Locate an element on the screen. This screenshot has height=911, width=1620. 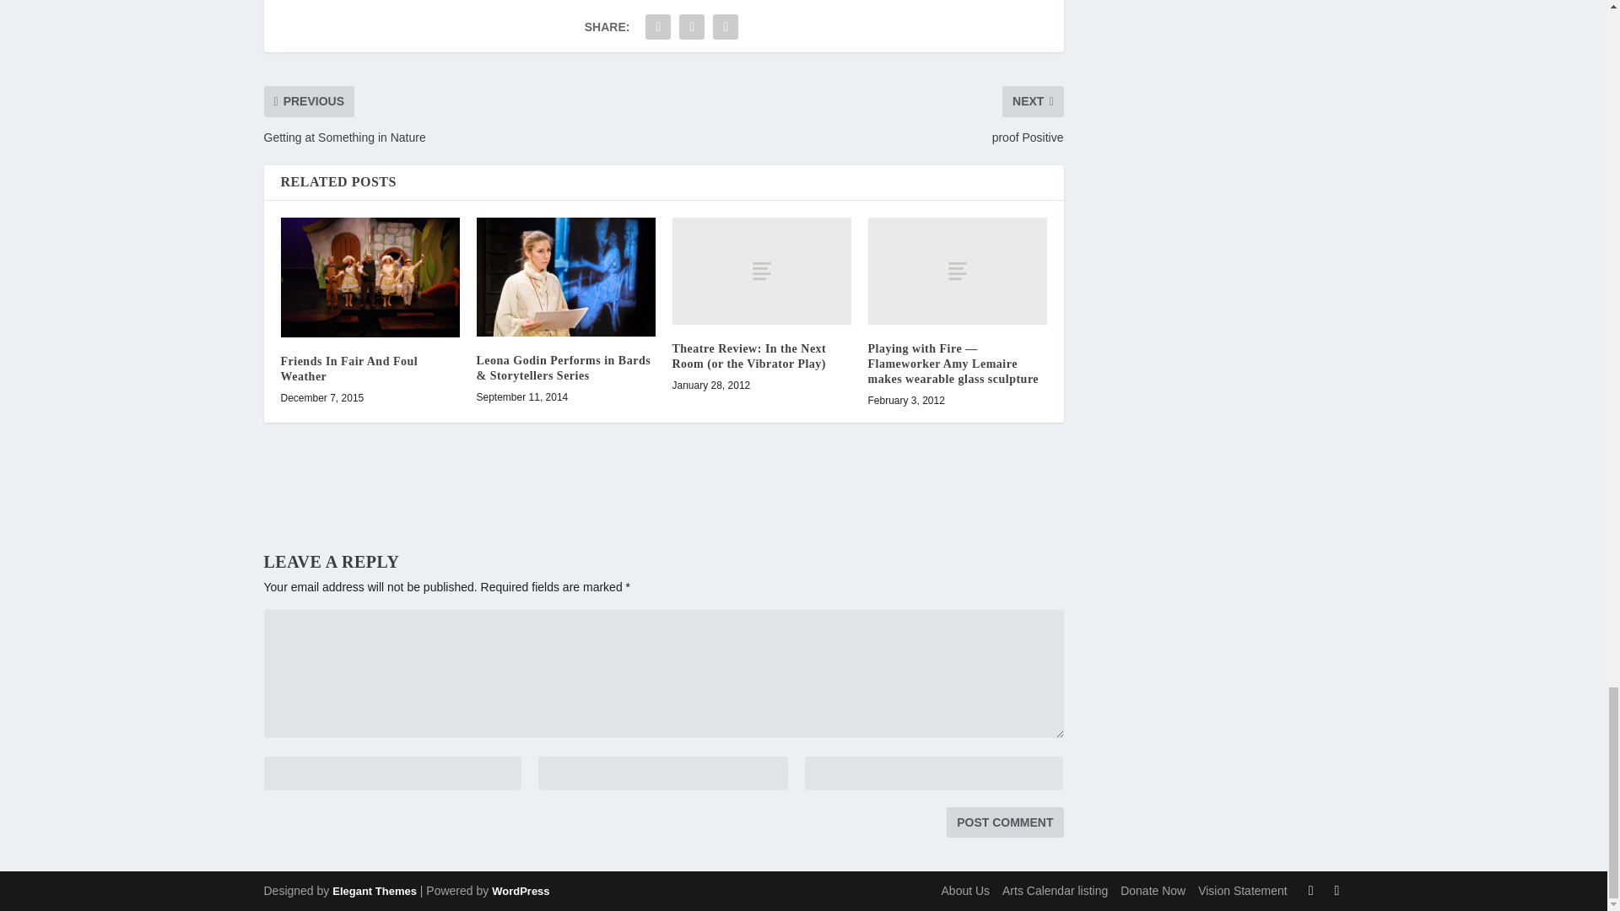
Share "Sometimes We All Feel Like Joseph K" via Twitter is located at coordinates (692, 26).